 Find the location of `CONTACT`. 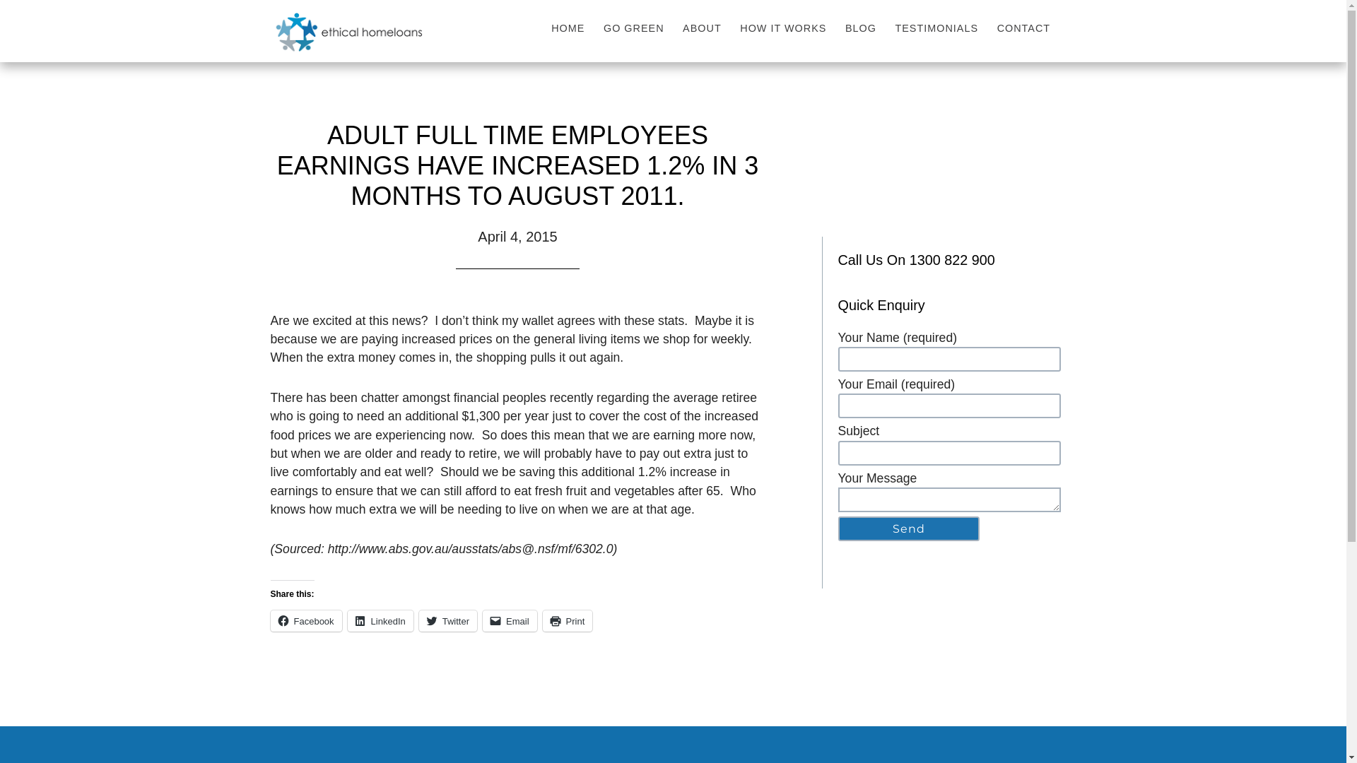

CONTACT is located at coordinates (1026, 28).